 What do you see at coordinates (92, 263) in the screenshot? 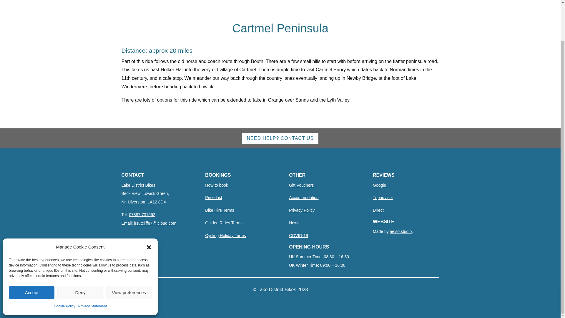
I see `Privacy Statement` at bounding box center [92, 263].